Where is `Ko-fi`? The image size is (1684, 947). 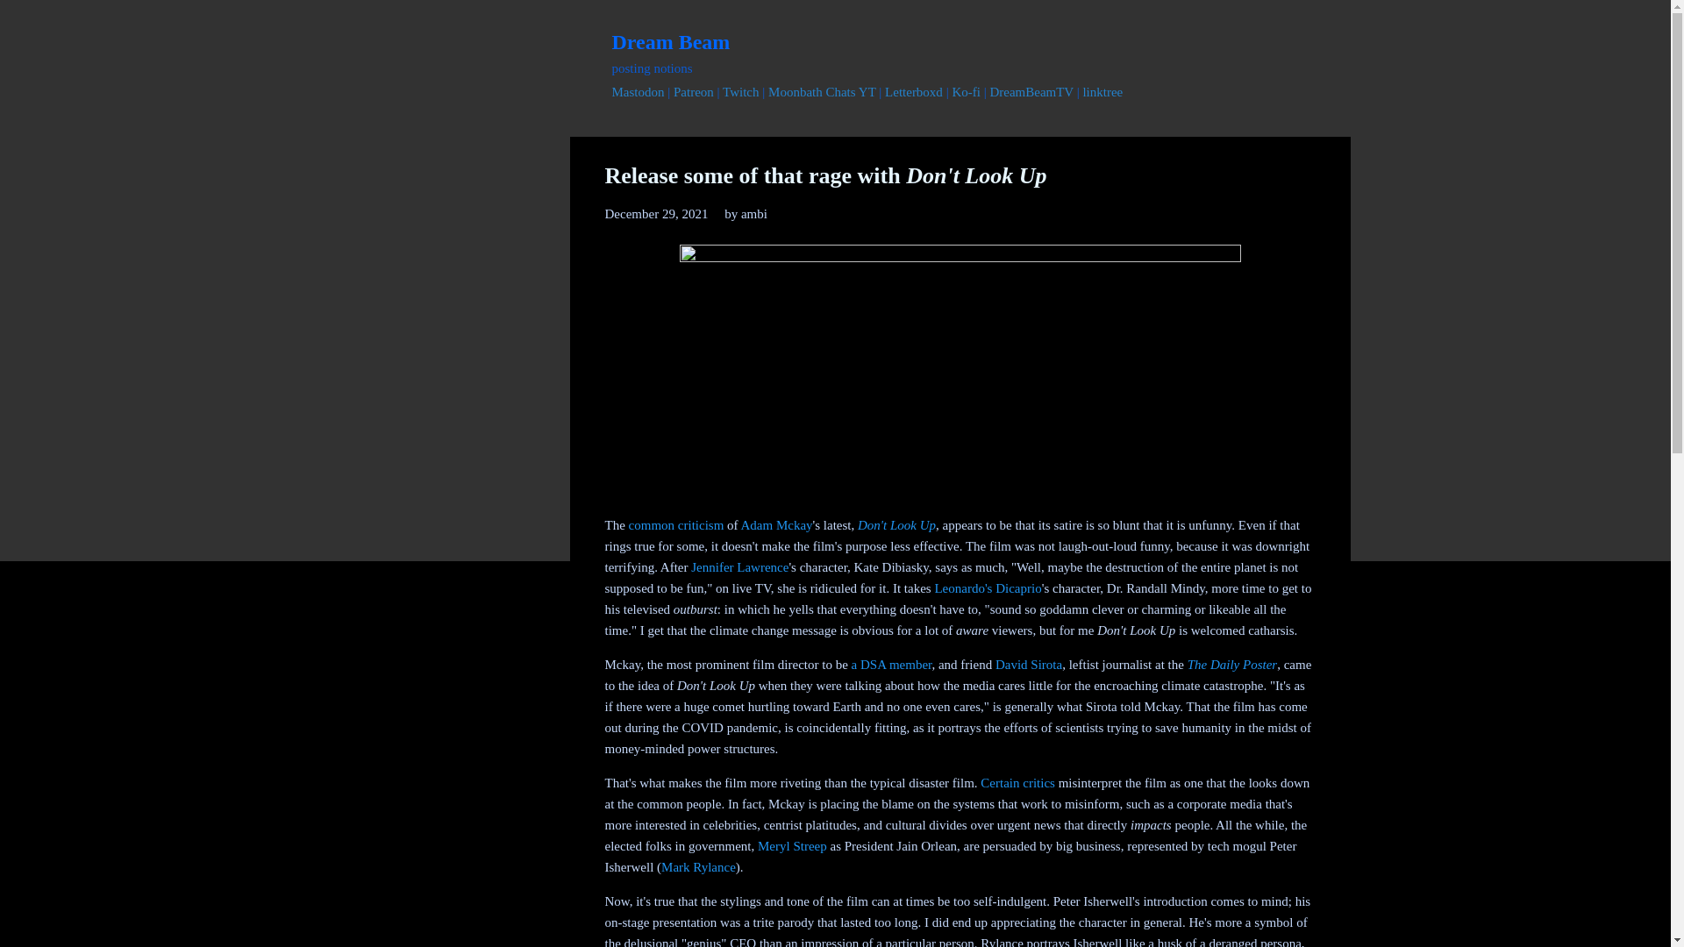
Ko-fi is located at coordinates (965, 92).